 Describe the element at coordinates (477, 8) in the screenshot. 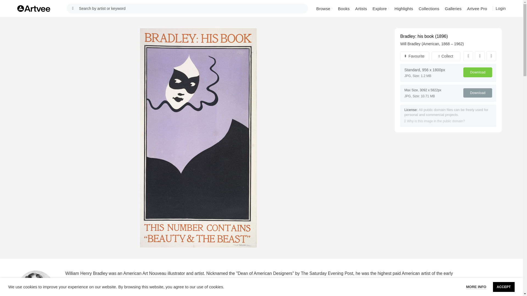

I see `Artvee Pro` at that location.